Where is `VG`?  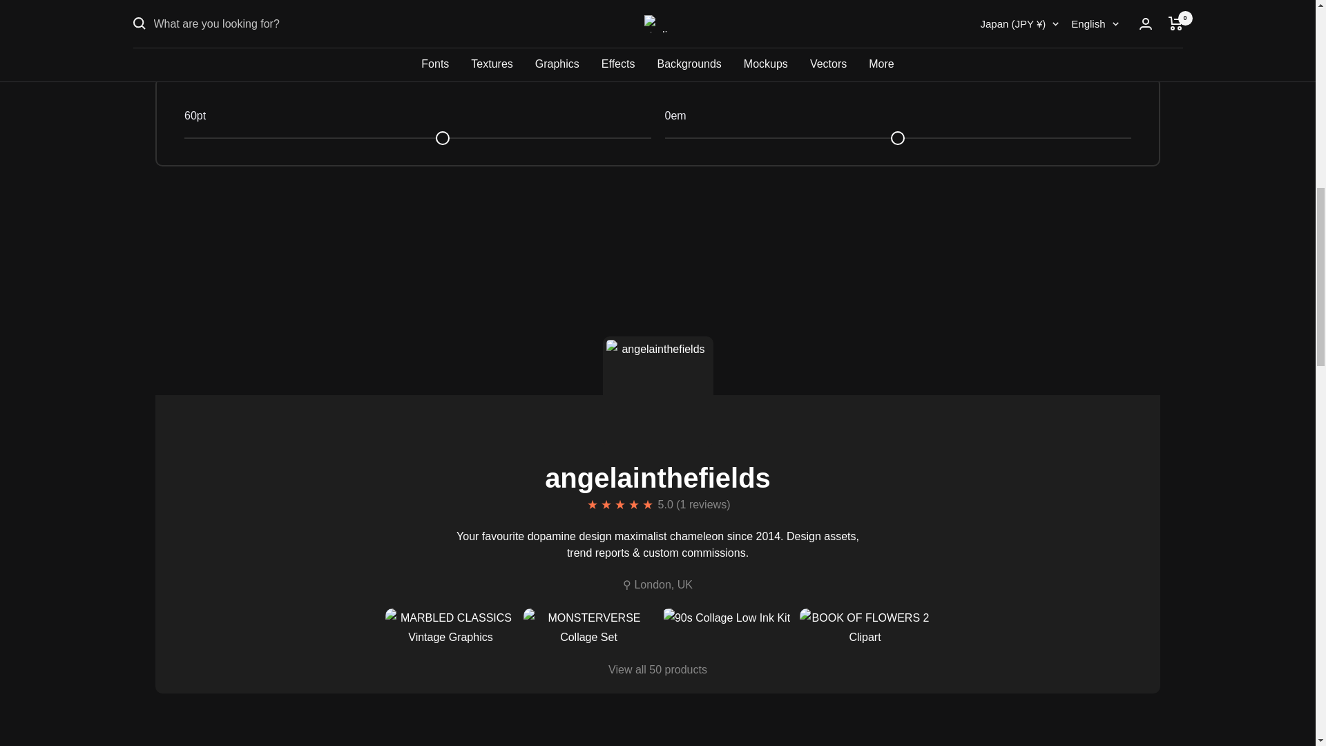
VG is located at coordinates (914, 82).